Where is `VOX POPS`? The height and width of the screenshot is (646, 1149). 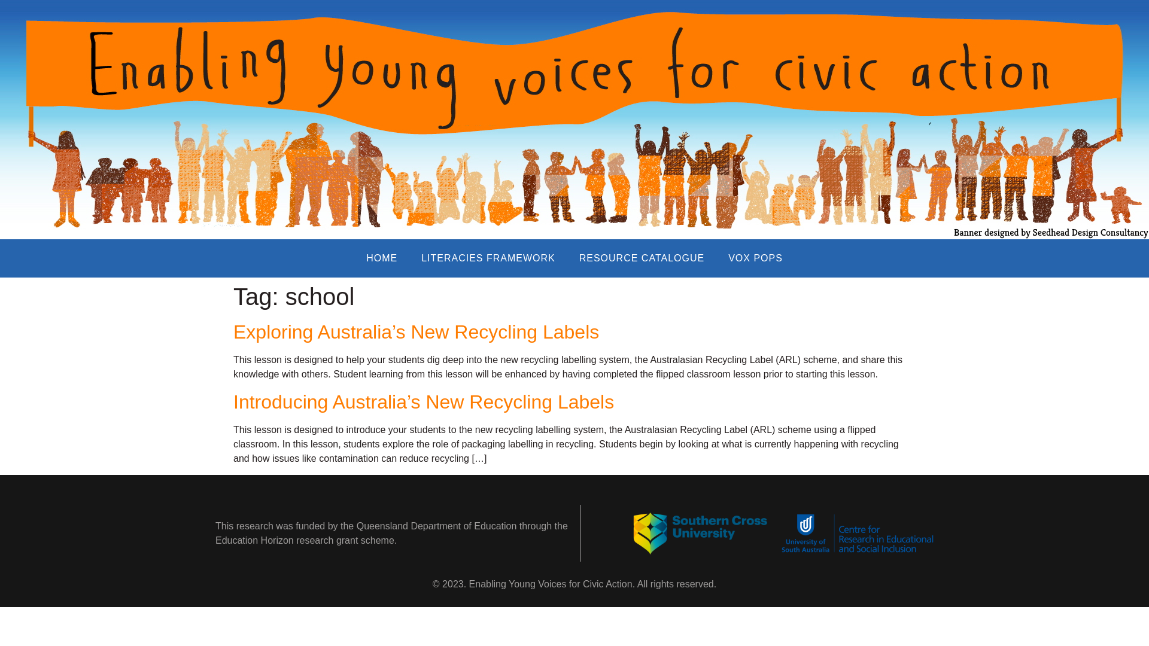 VOX POPS is located at coordinates (755, 258).